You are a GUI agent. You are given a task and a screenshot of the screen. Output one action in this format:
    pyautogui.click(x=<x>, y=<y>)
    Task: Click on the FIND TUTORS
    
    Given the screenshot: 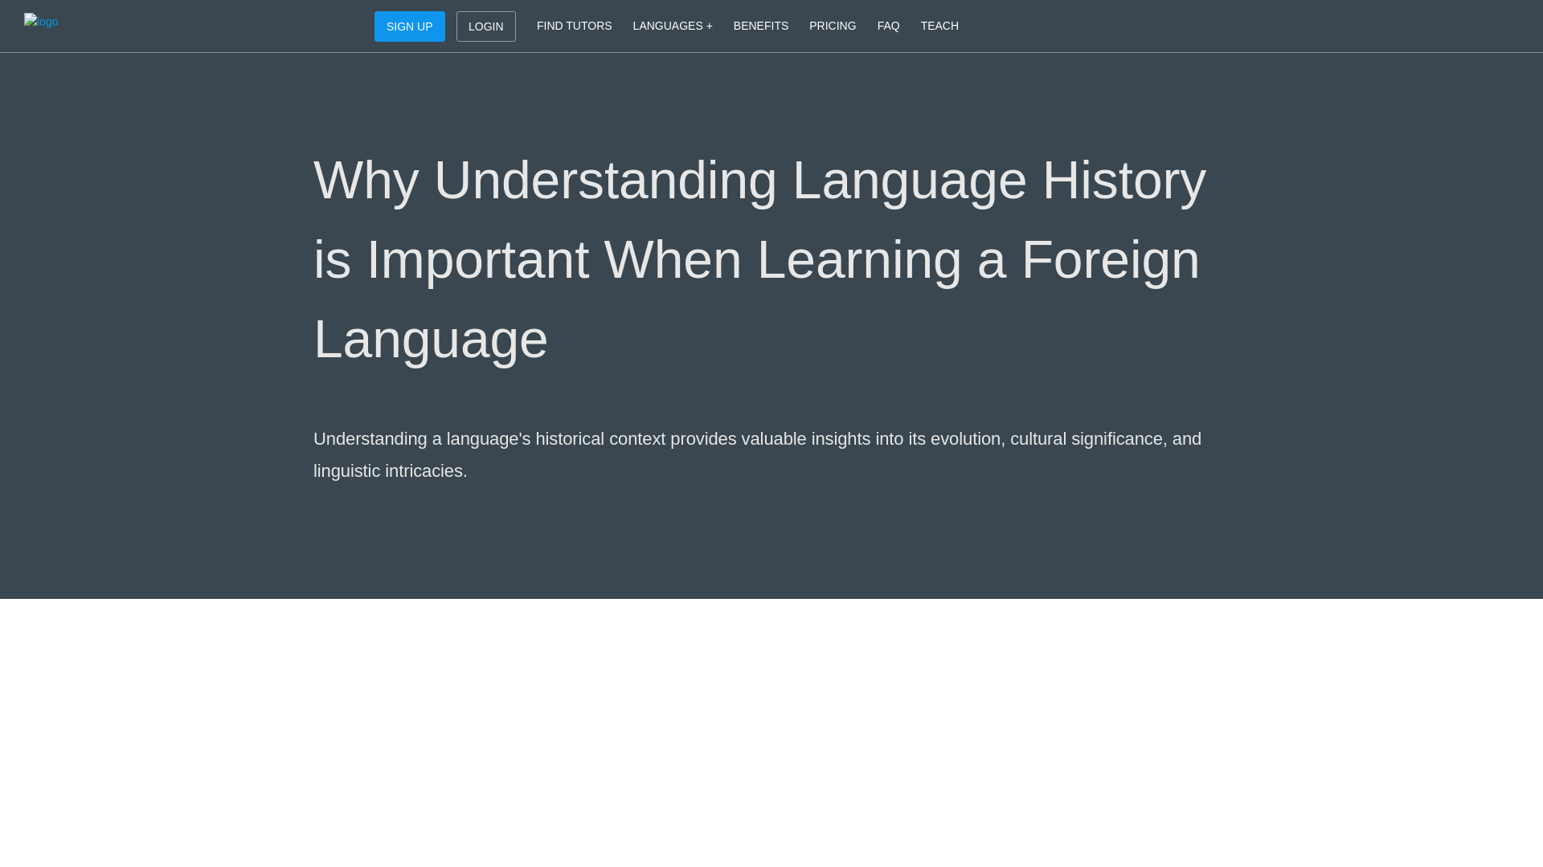 What is the action you would take?
    pyautogui.click(x=574, y=26)
    